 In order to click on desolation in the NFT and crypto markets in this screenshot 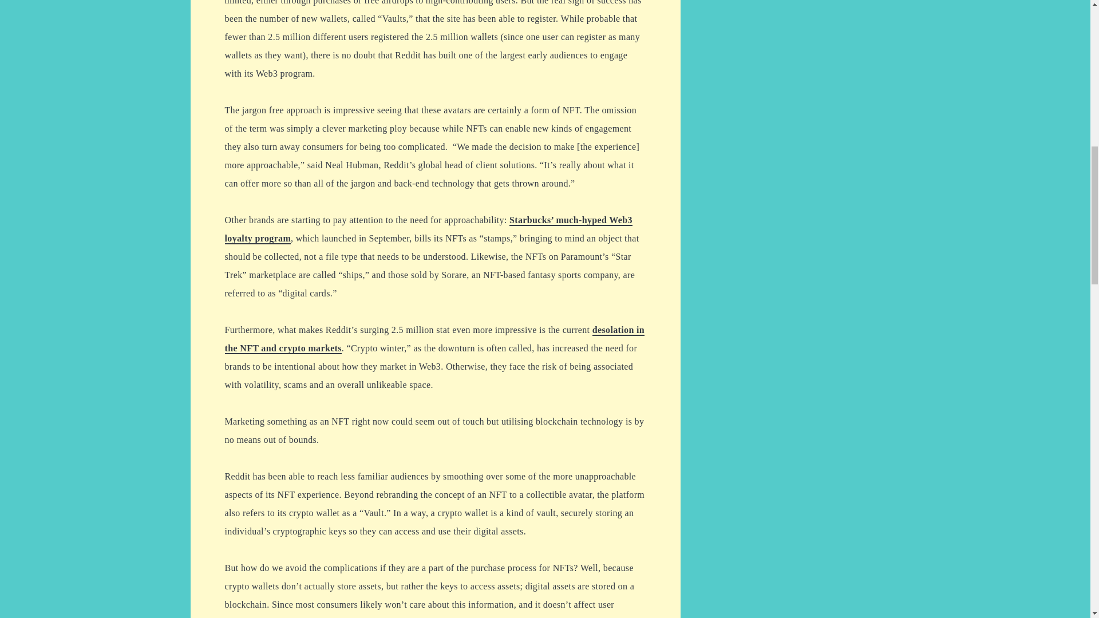, I will do `click(434, 339)`.